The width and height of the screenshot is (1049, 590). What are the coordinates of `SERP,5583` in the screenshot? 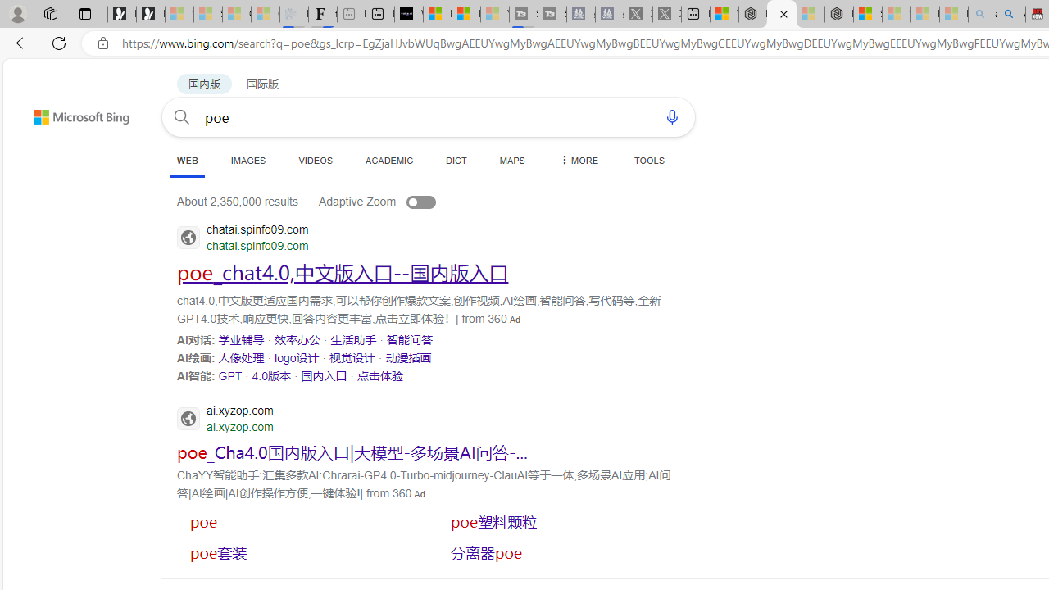 It's located at (299, 552).